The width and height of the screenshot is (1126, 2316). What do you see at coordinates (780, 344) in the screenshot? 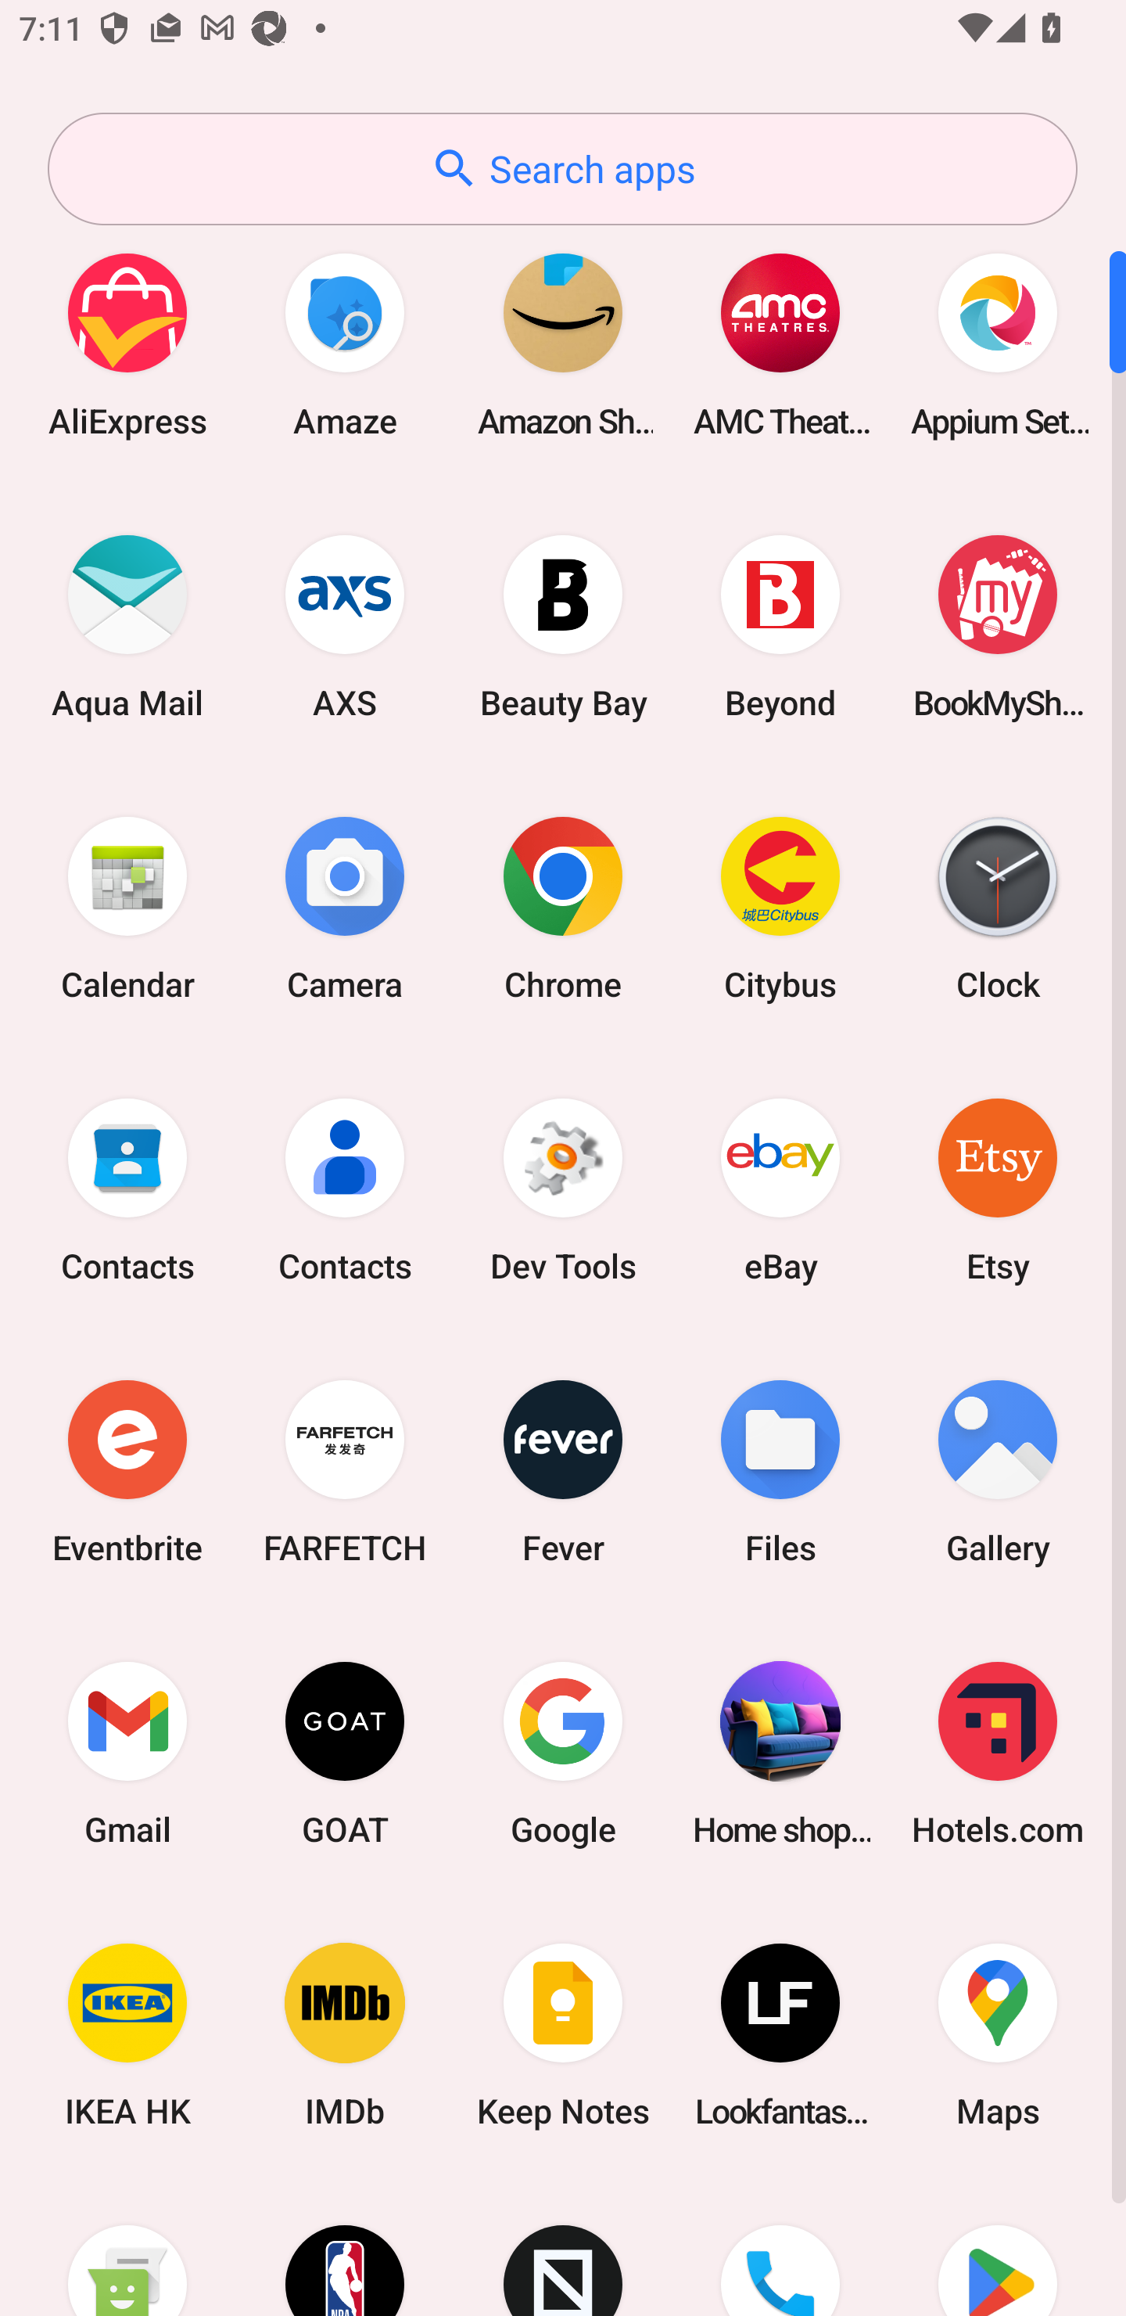
I see `AMC Theatres` at bounding box center [780, 344].